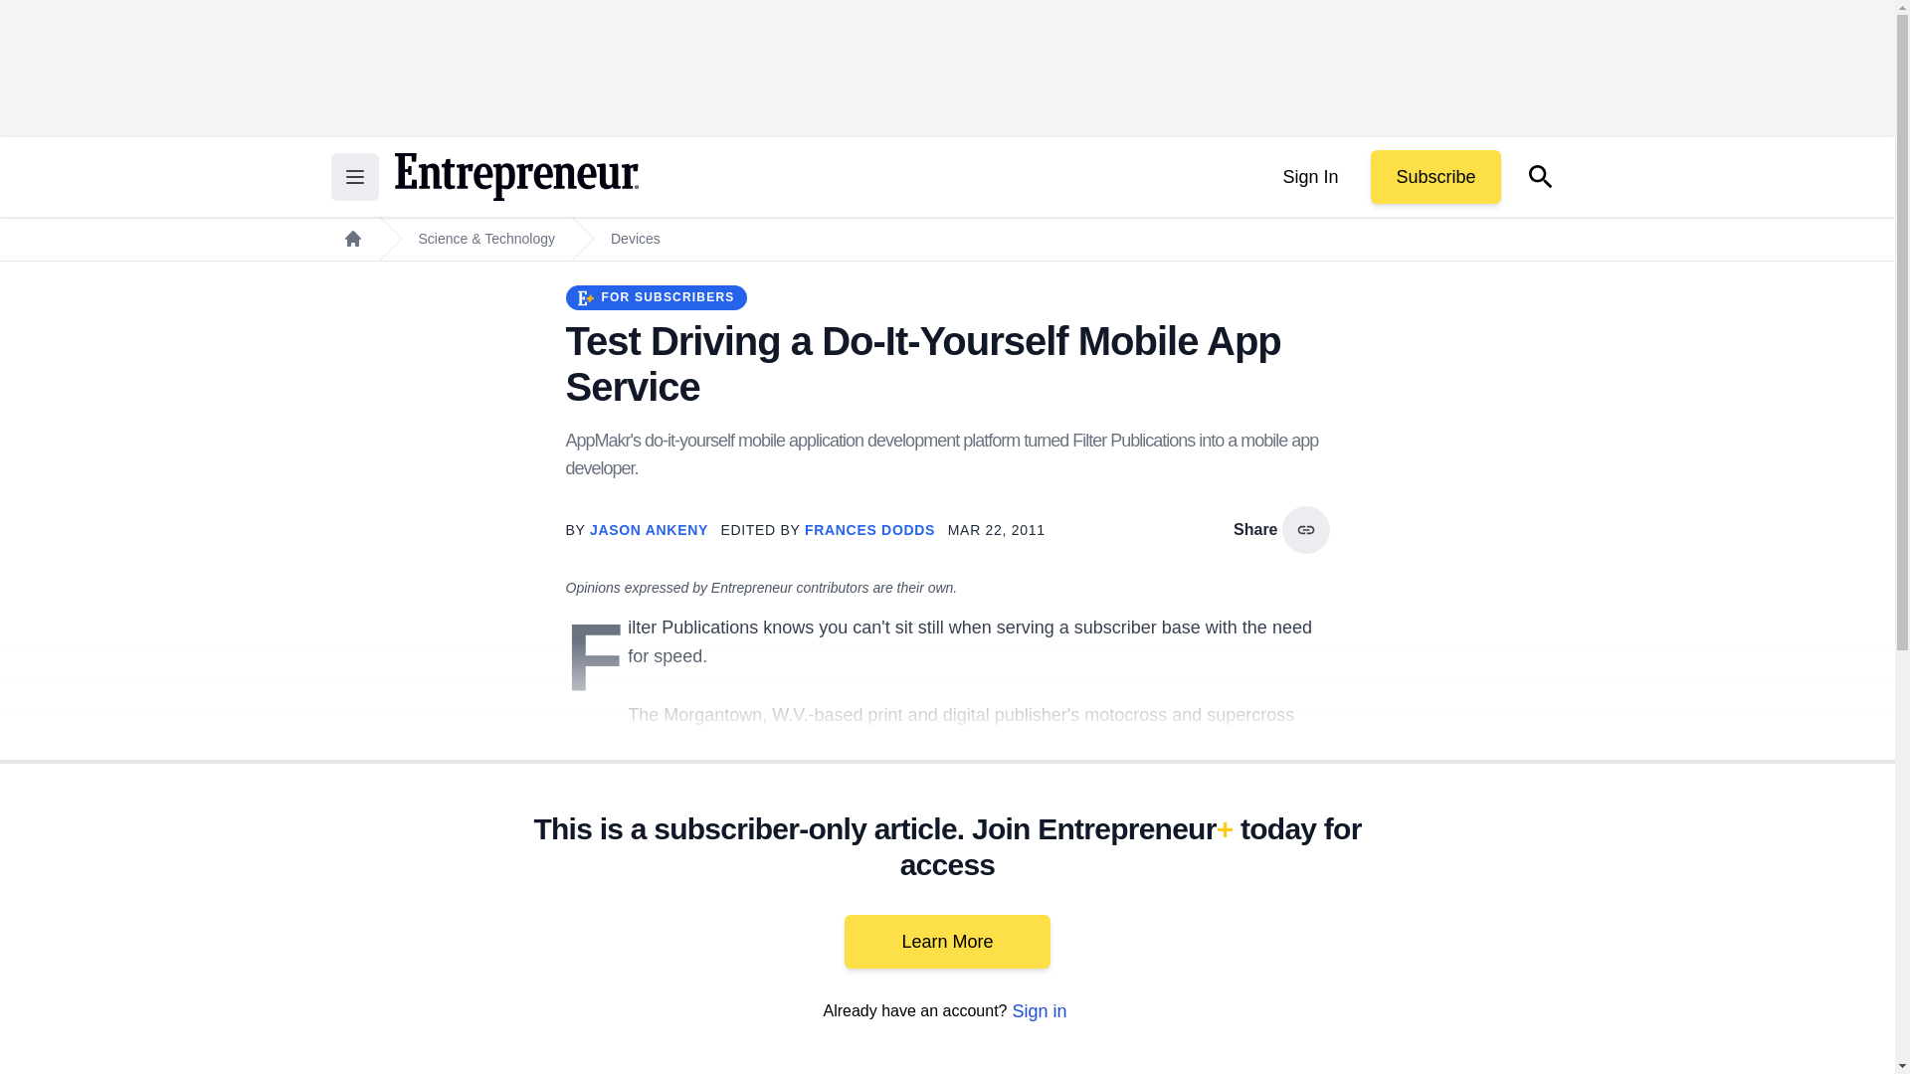 The height and width of the screenshot is (1074, 1910). What do you see at coordinates (515, 177) in the screenshot?
I see `Return to the home page` at bounding box center [515, 177].